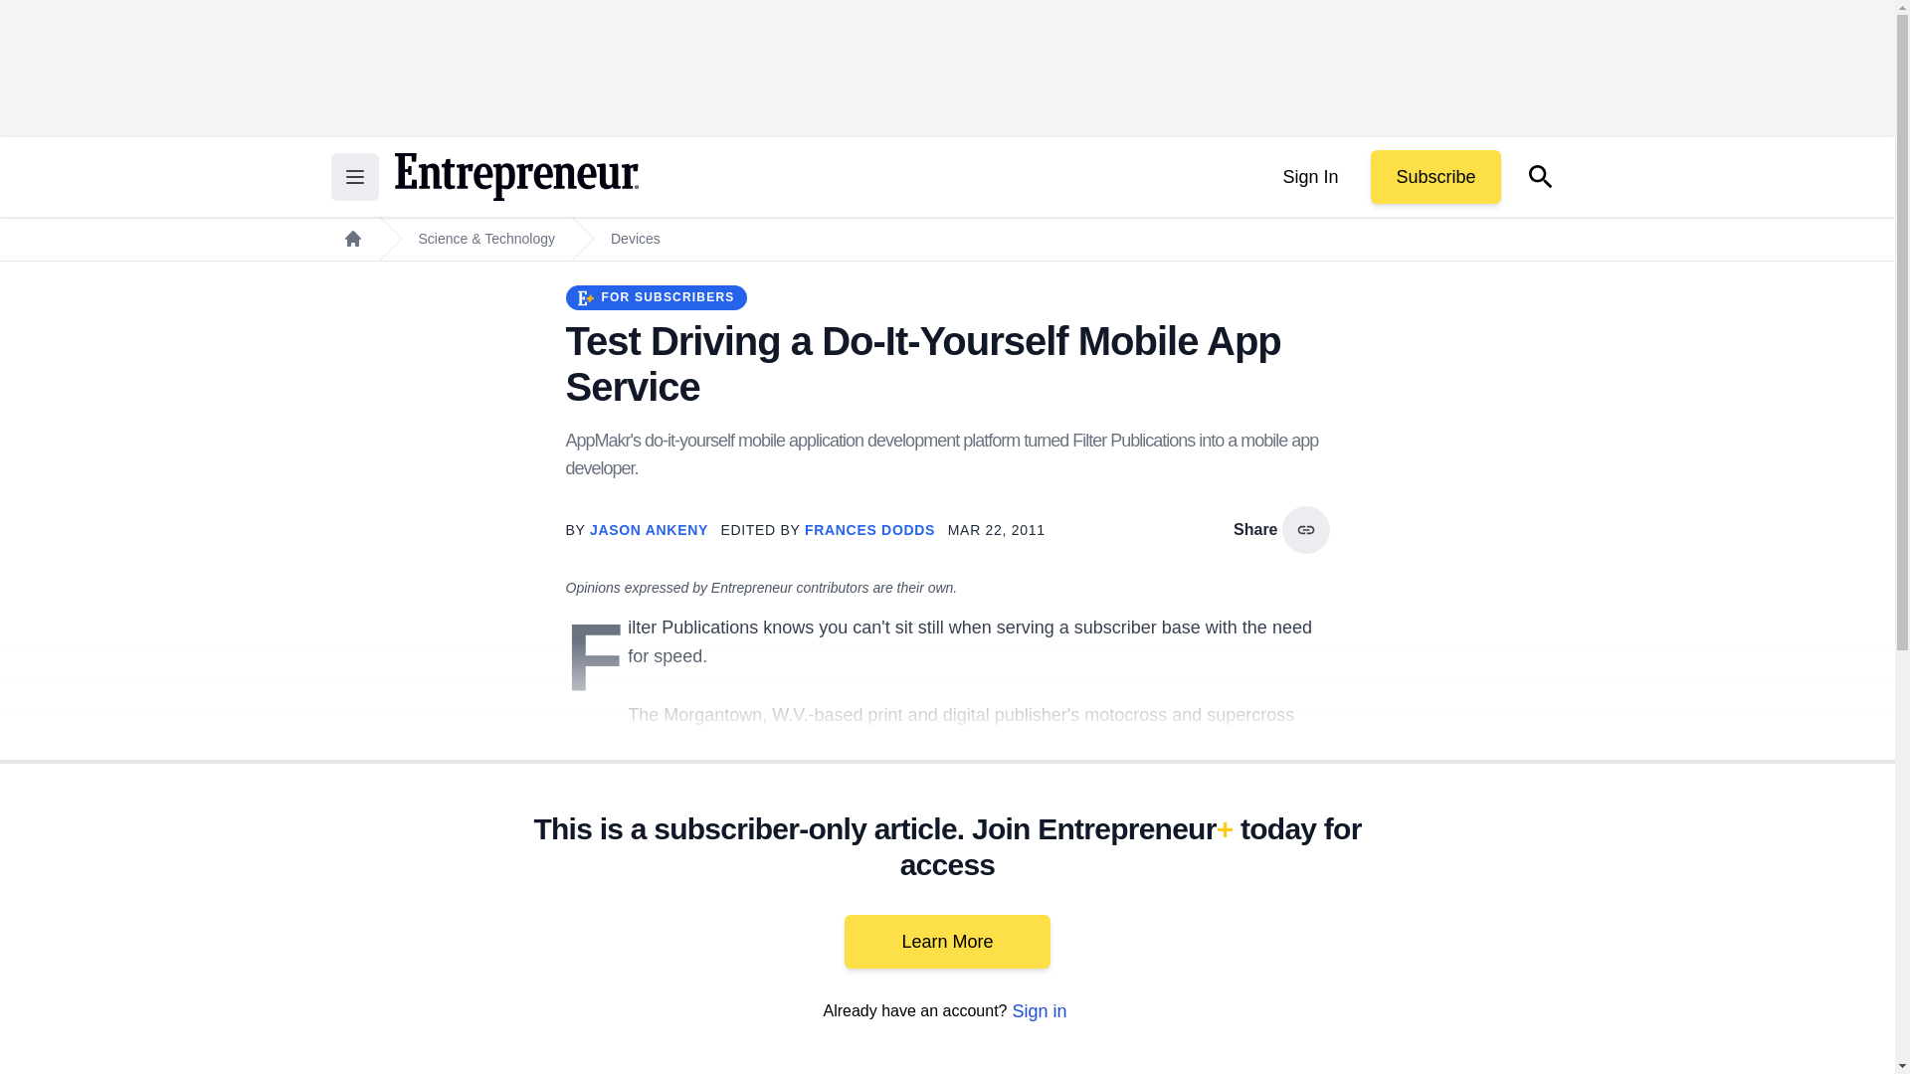 The height and width of the screenshot is (1074, 1910). What do you see at coordinates (515, 177) in the screenshot?
I see `Return to the home page` at bounding box center [515, 177].